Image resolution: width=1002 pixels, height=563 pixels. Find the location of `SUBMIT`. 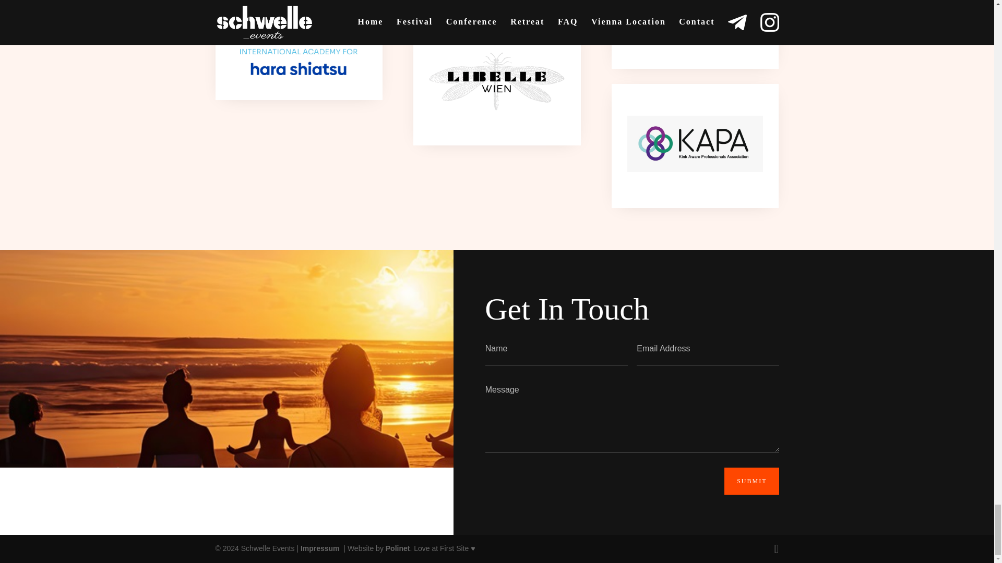

SUBMIT is located at coordinates (751, 481).